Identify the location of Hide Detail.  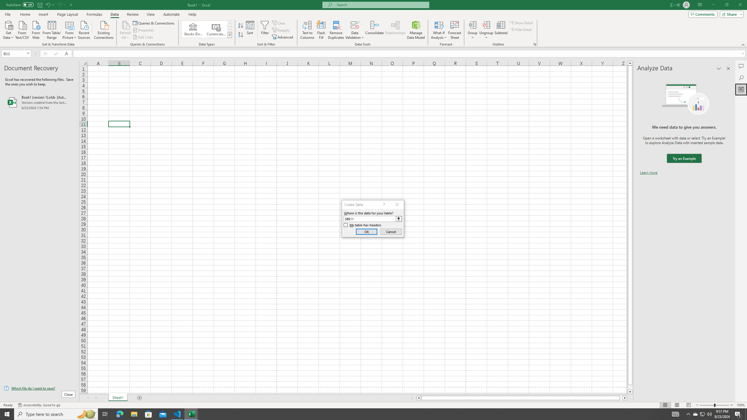
(521, 29).